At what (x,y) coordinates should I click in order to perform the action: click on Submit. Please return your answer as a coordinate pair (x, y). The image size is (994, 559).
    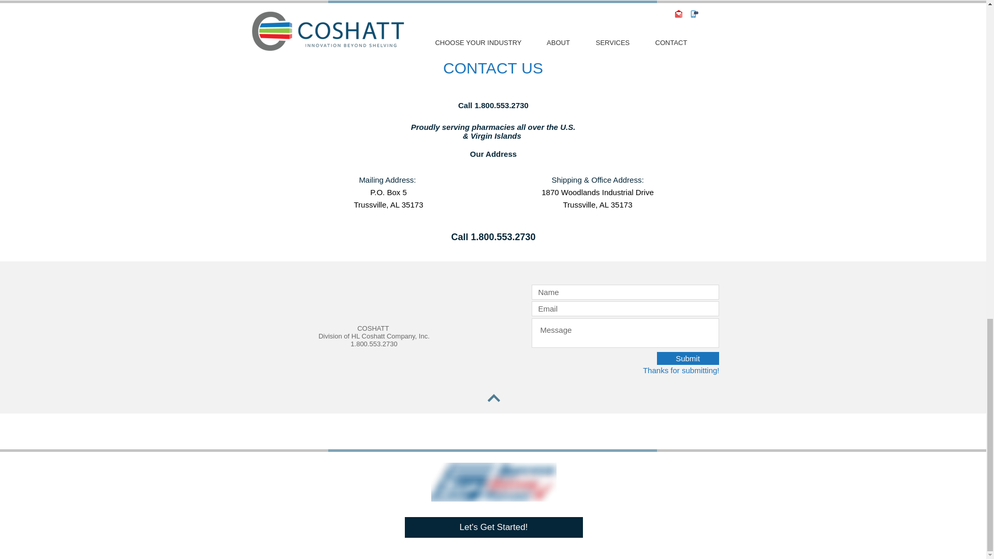
    Looking at the image, I should click on (688, 358).